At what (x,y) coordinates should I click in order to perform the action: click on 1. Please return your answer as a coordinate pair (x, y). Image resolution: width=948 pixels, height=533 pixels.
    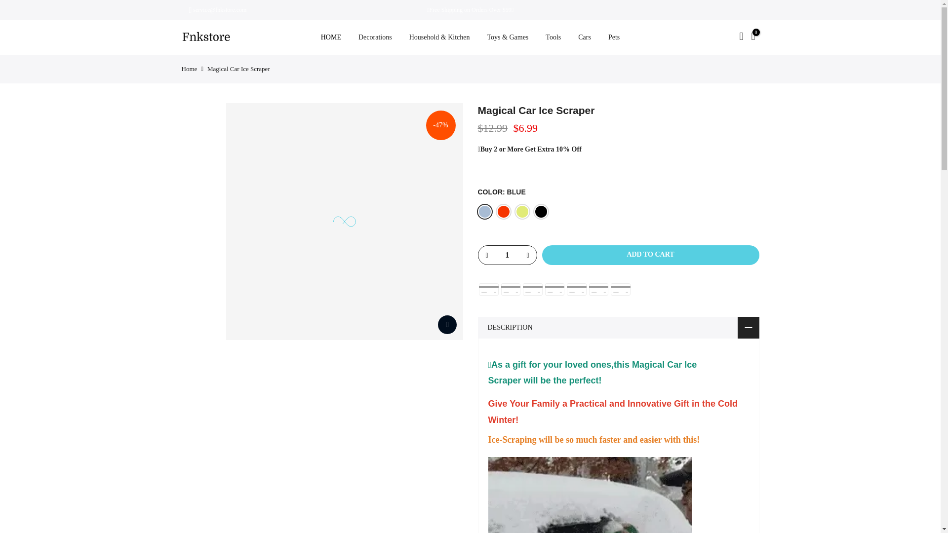
    Looking at the image, I should click on (507, 255).